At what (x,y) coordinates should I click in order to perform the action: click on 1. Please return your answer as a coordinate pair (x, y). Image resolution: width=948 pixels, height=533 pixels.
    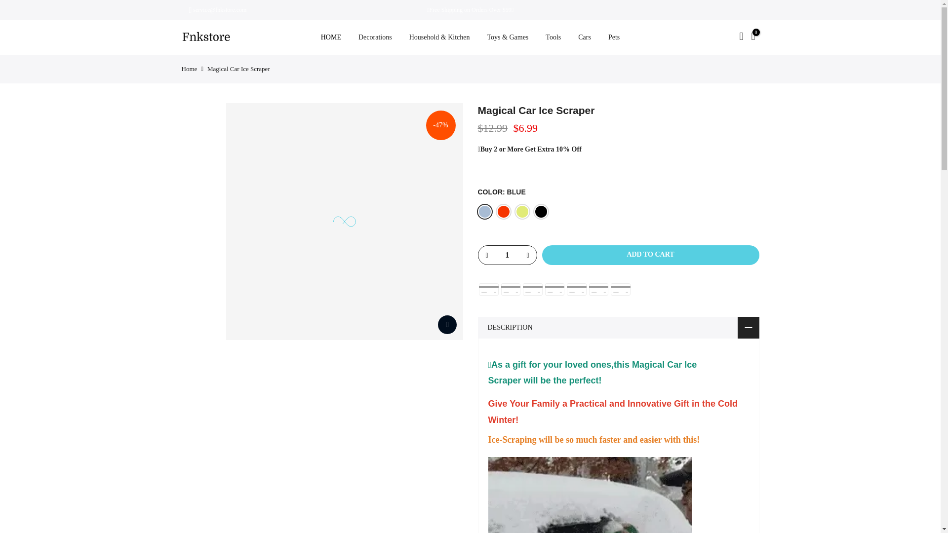
    Looking at the image, I should click on (507, 255).